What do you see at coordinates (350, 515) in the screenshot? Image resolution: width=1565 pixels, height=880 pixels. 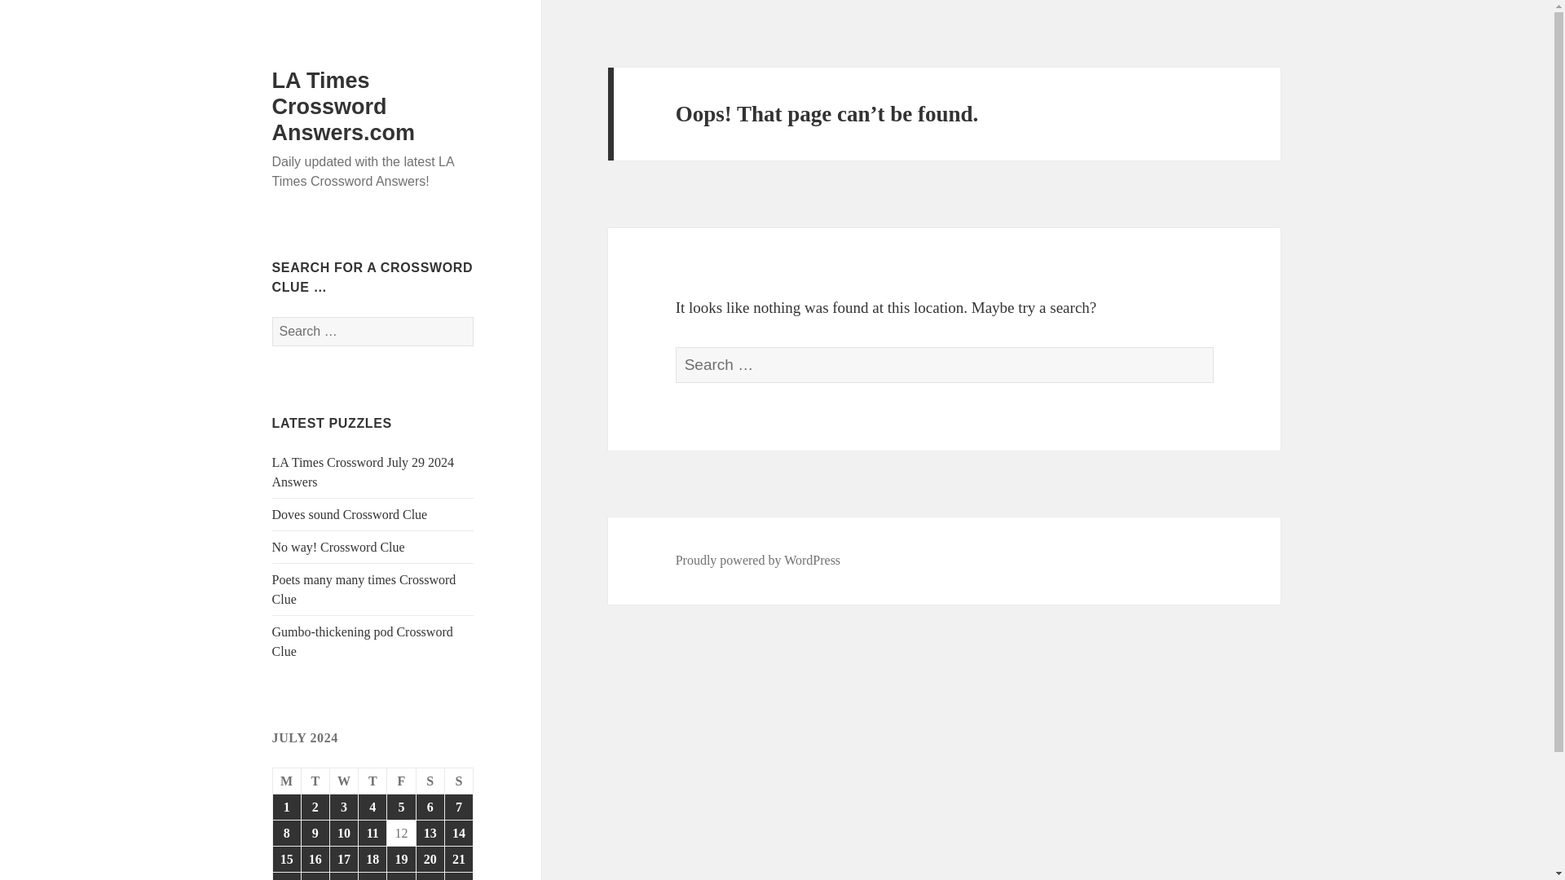 I see `Doves sound Crossword Clue` at bounding box center [350, 515].